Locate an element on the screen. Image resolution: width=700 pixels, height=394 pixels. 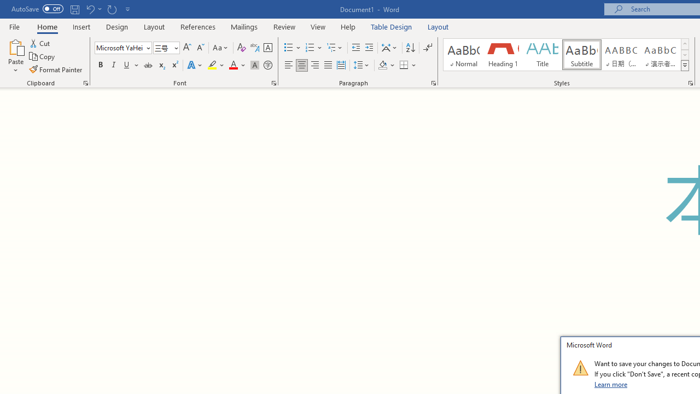
Format Painter is located at coordinates (56, 69).